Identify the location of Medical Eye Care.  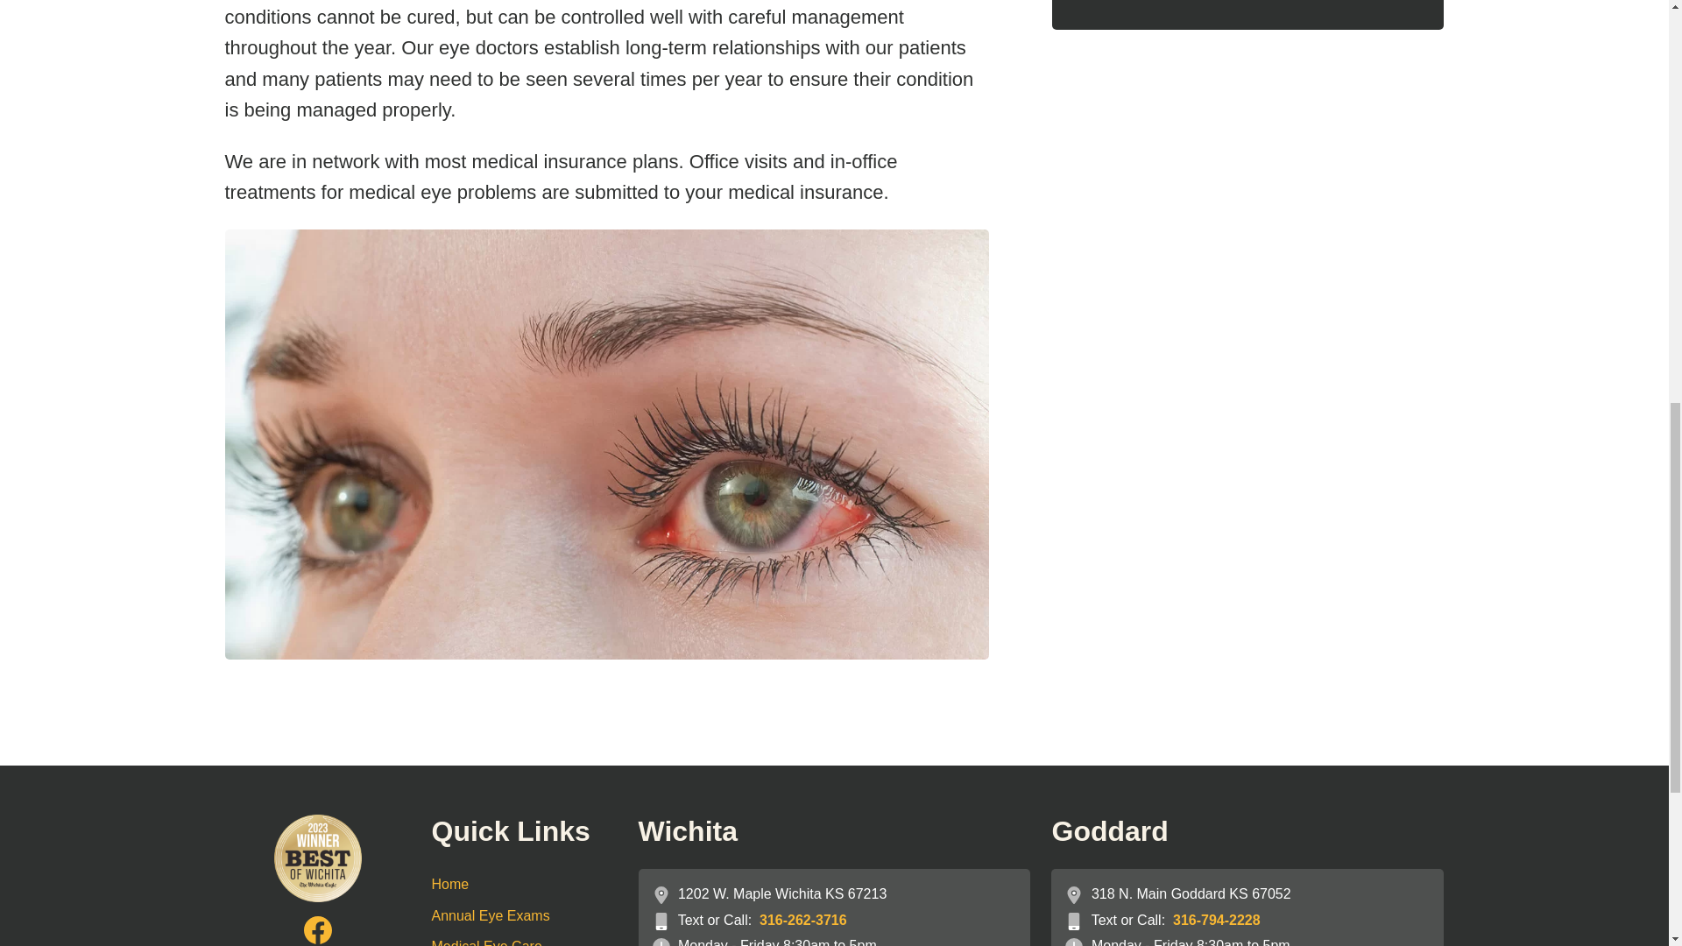
(524, 938).